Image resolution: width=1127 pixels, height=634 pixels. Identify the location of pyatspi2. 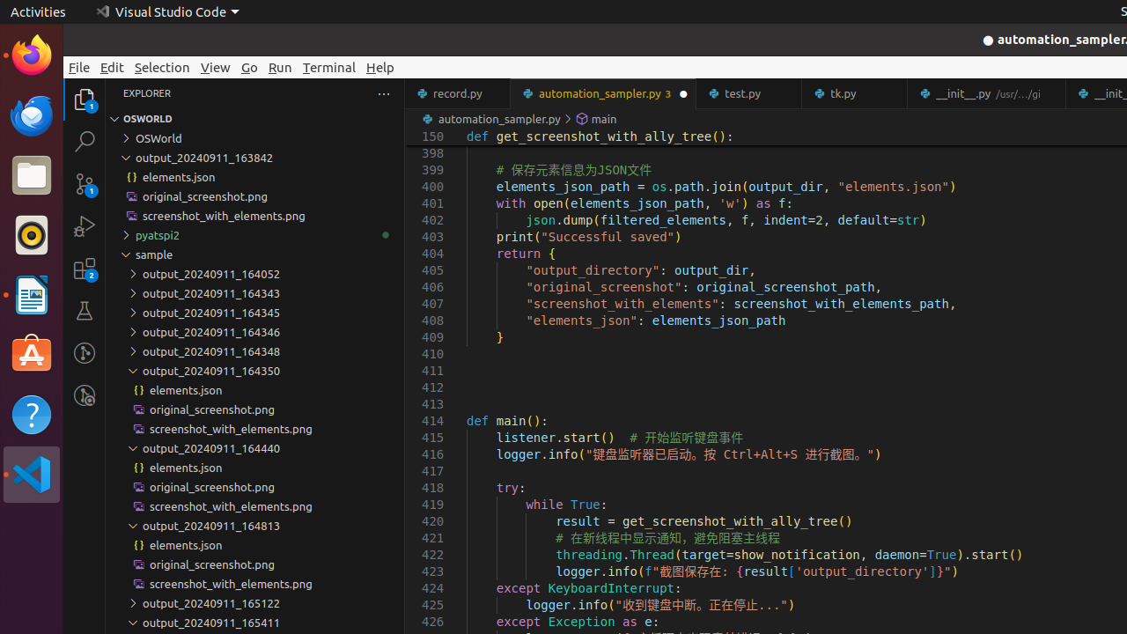
(255, 235).